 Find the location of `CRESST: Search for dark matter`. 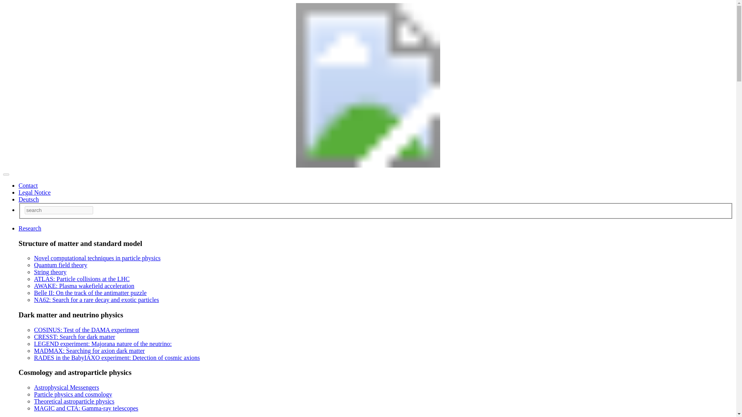

CRESST: Search for dark matter is located at coordinates (74, 337).